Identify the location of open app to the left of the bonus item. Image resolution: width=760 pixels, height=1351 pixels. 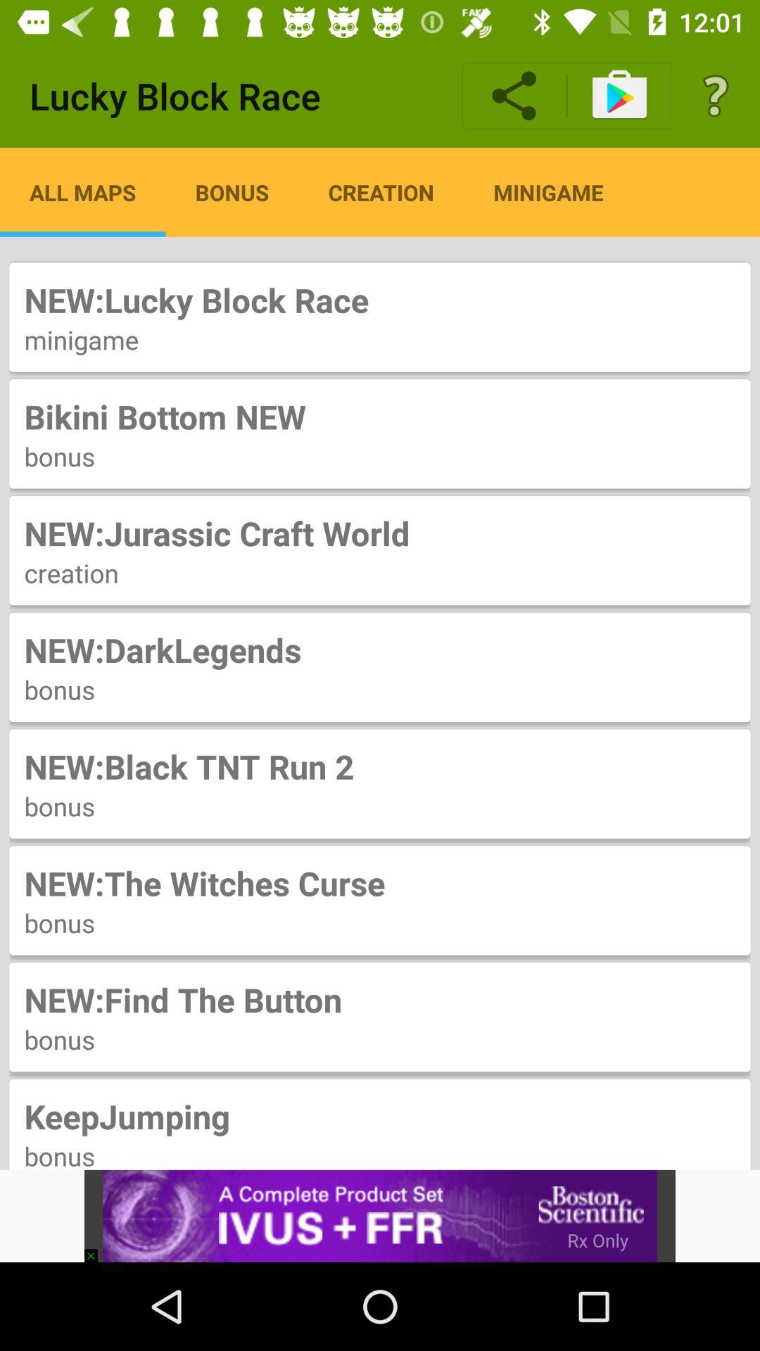
(83, 192).